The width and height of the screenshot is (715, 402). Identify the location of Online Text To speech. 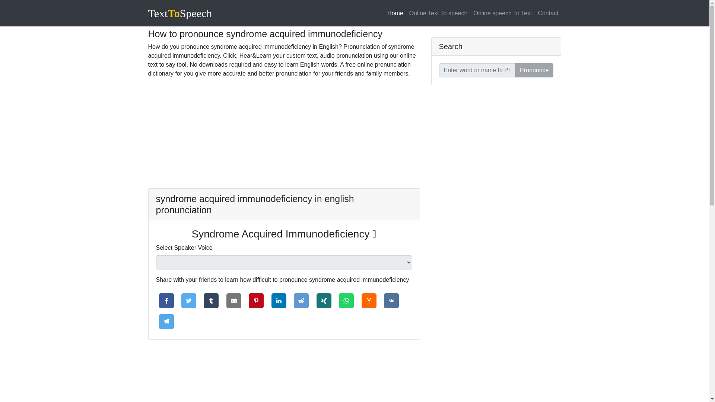
(438, 13).